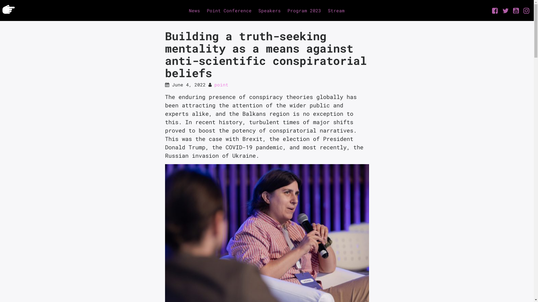  Describe the element at coordinates (194, 11) in the screenshot. I see `News` at that location.